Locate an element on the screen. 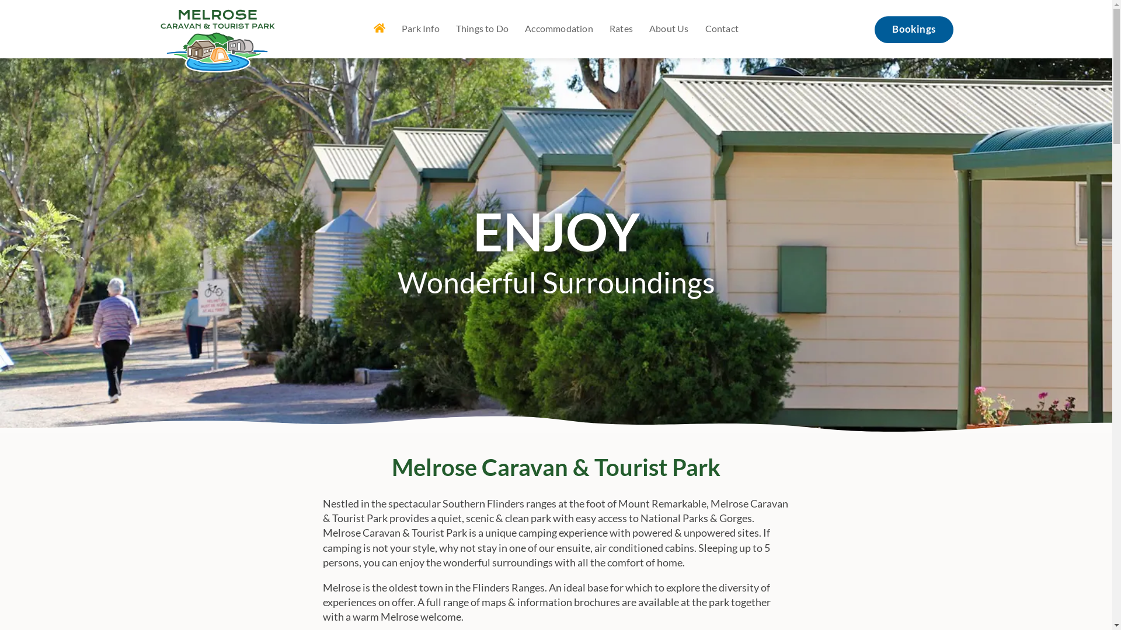 The height and width of the screenshot is (630, 1121). Contact is located at coordinates (722, 28).